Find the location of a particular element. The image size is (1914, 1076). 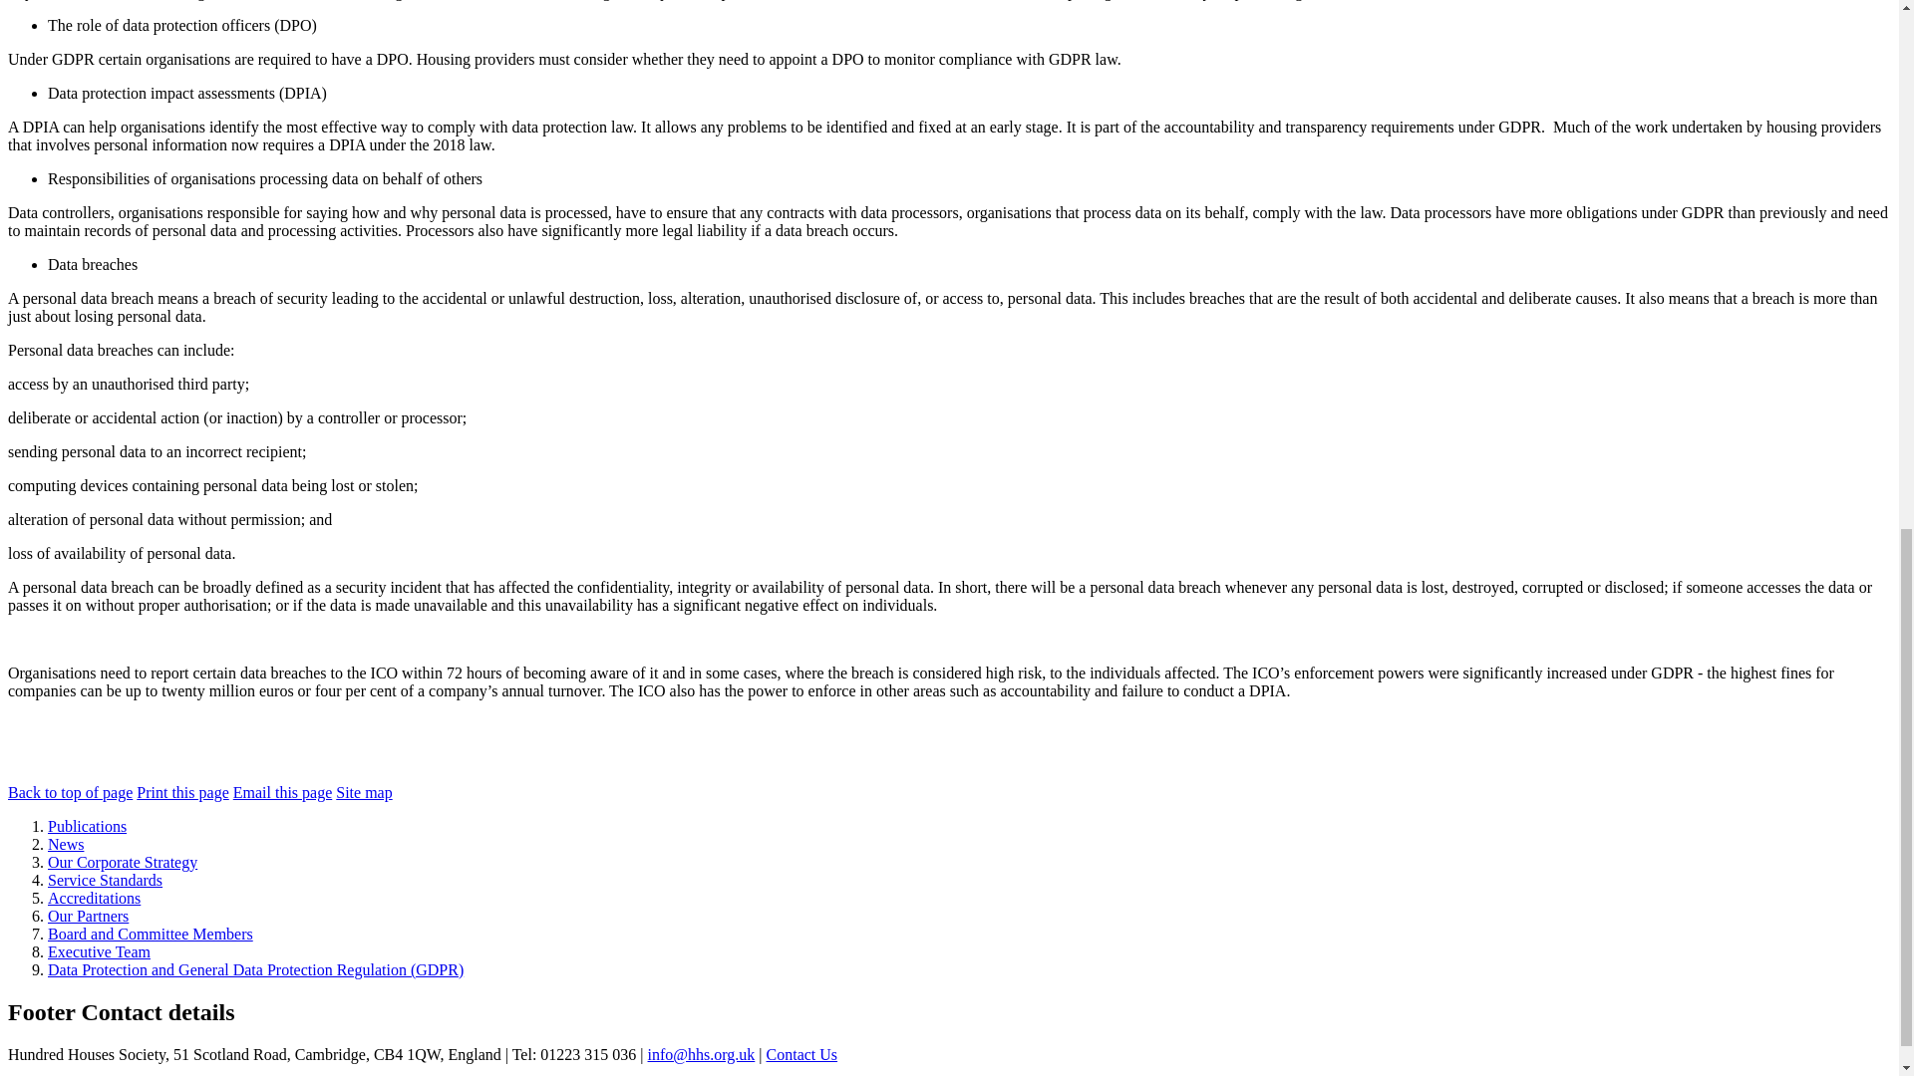

Publications is located at coordinates (87, 826).